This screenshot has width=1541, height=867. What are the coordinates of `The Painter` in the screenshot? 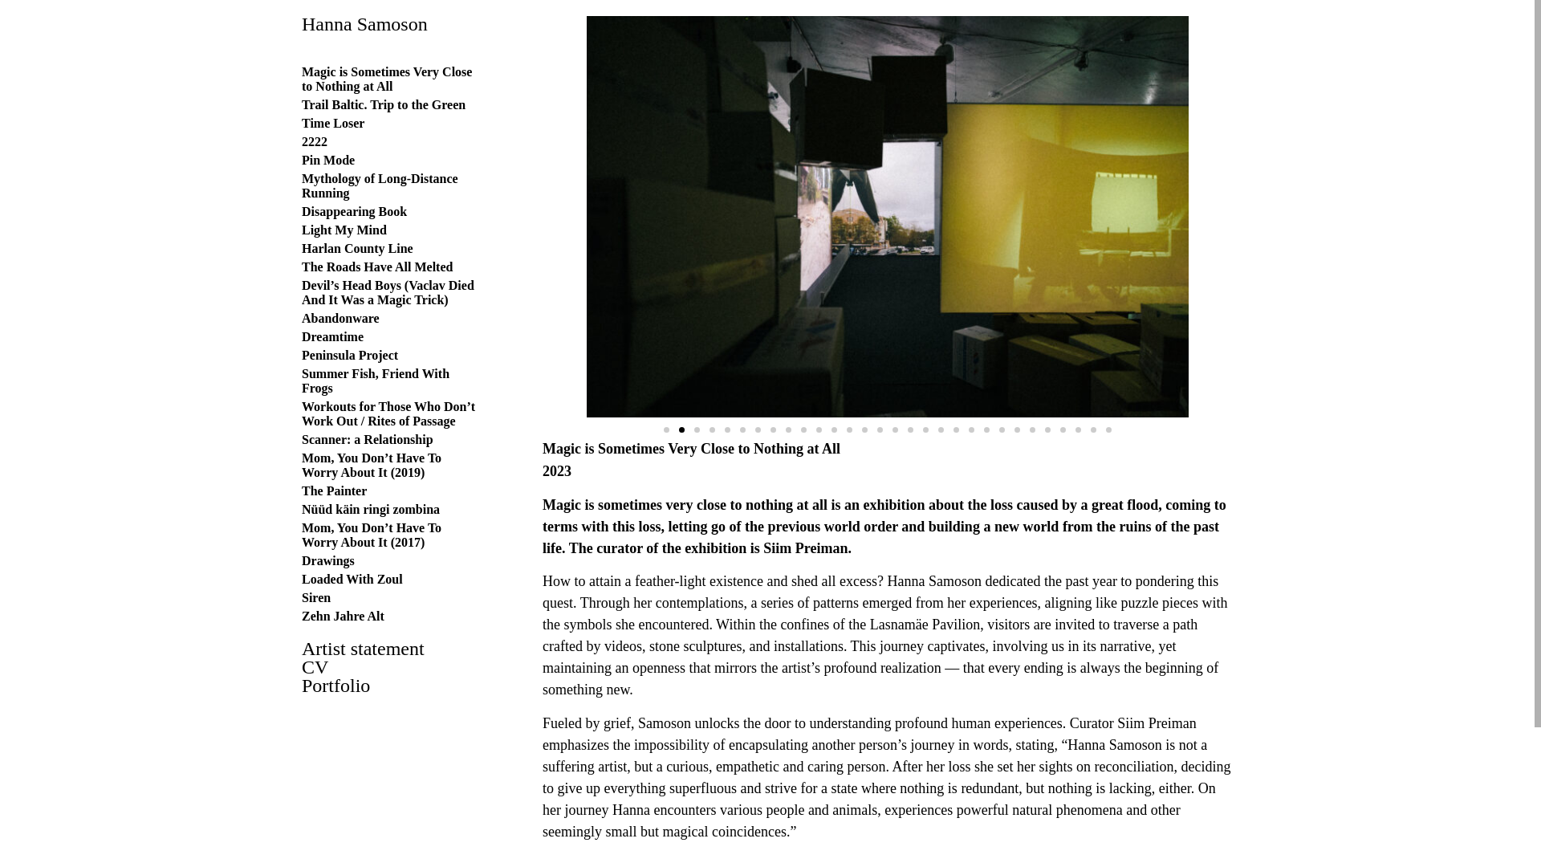 It's located at (334, 490).